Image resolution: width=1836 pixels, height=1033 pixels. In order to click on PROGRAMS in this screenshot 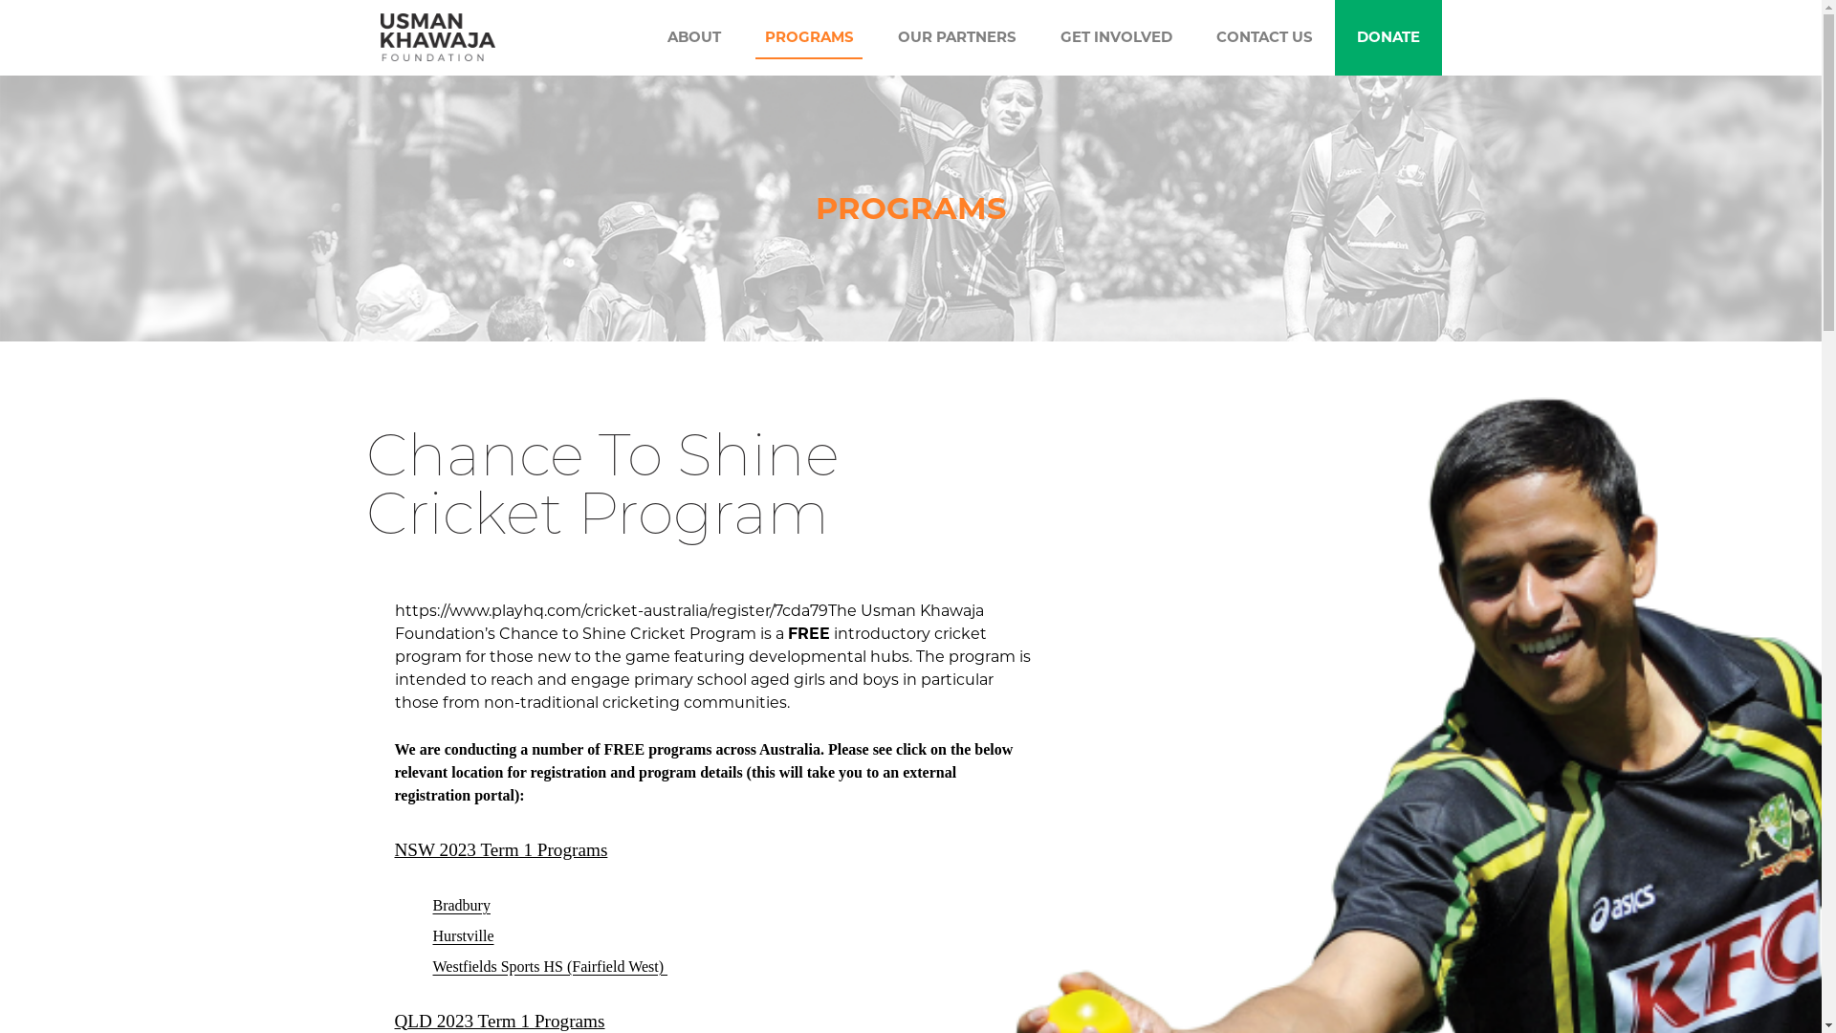, I will do `click(809, 38)`.